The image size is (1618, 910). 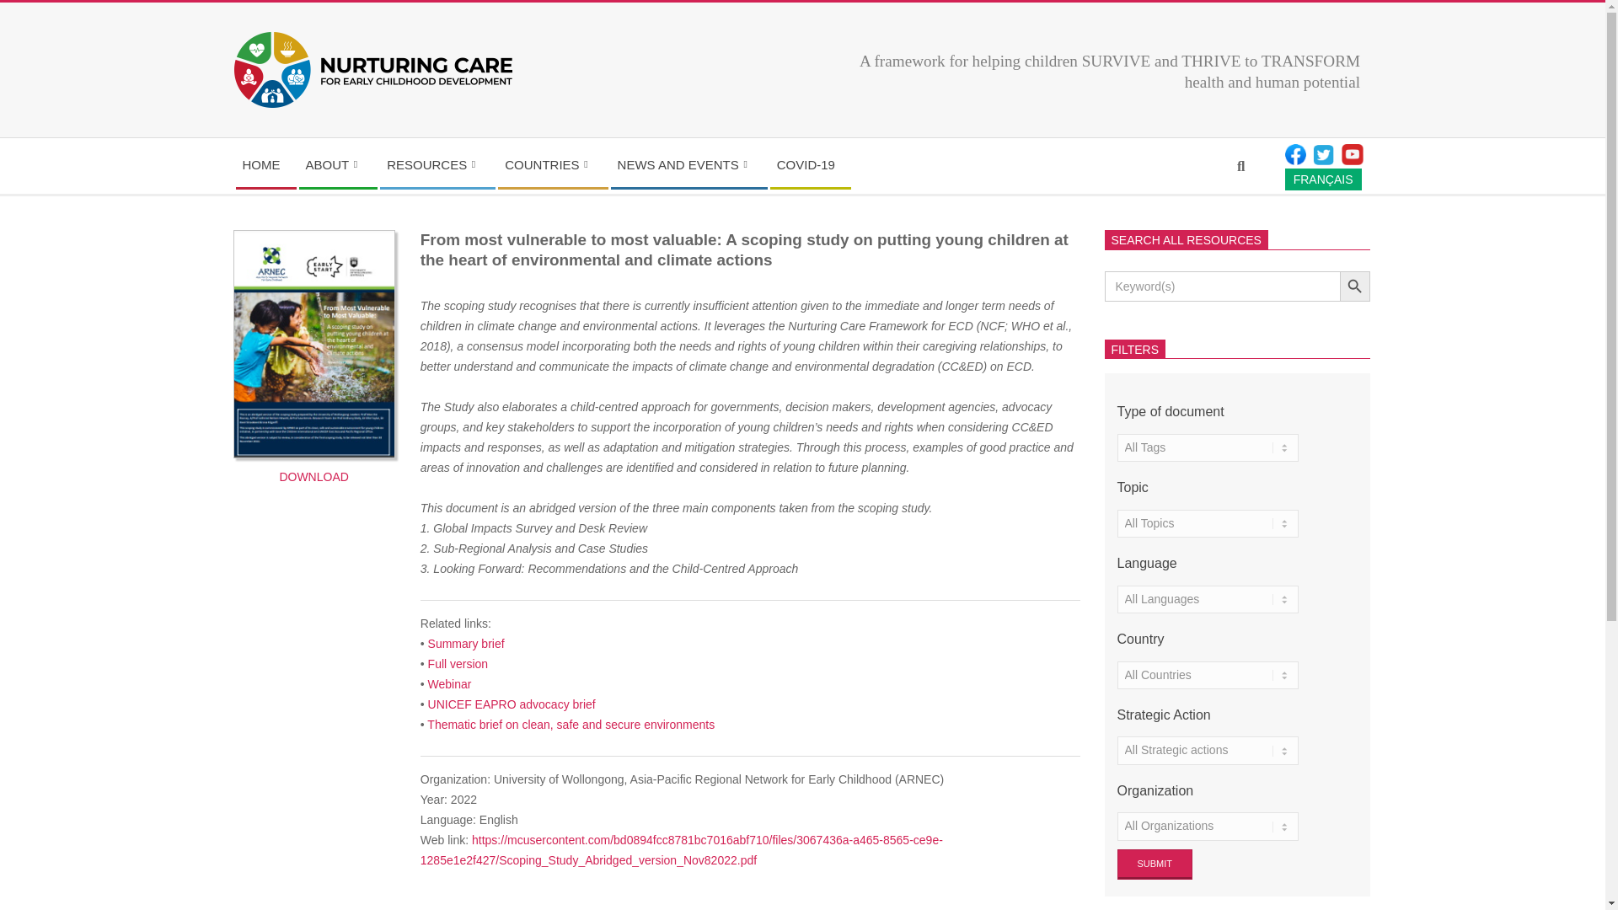 I want to click on Summary brief, so click(x=689, y=166).